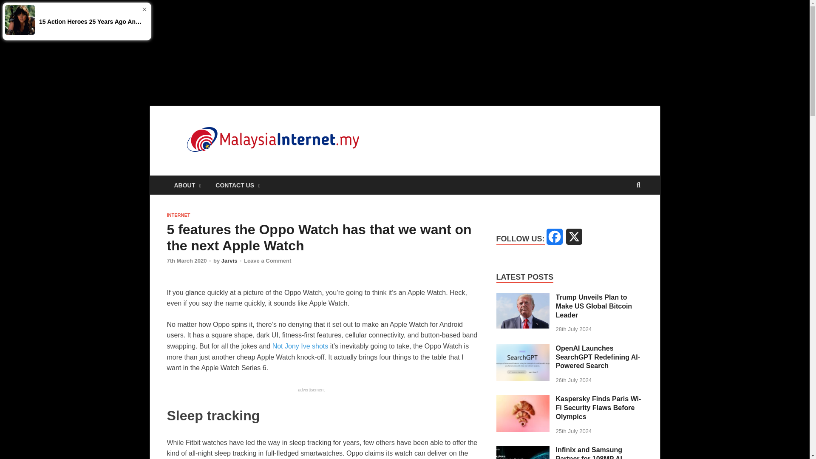 Image resolution: width=816 pixels, height=459 pixels. Describe the element at coordinates (594, 306) in the screenshot. I see `Trump Unveils Plan to Make US Global Bitcoin Leader` at that location.